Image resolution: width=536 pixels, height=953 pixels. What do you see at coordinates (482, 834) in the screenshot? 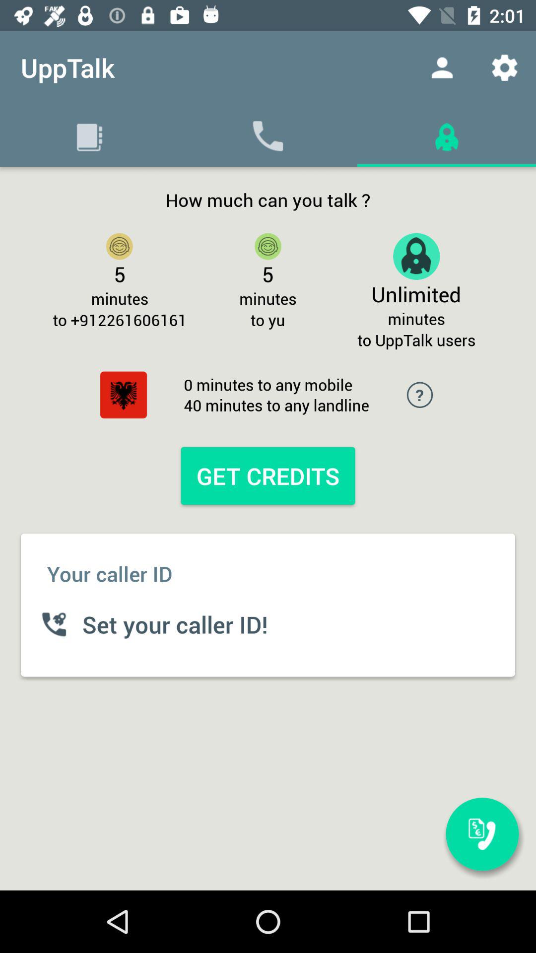
I see `switch to phone` at bounding box center [482, 834].